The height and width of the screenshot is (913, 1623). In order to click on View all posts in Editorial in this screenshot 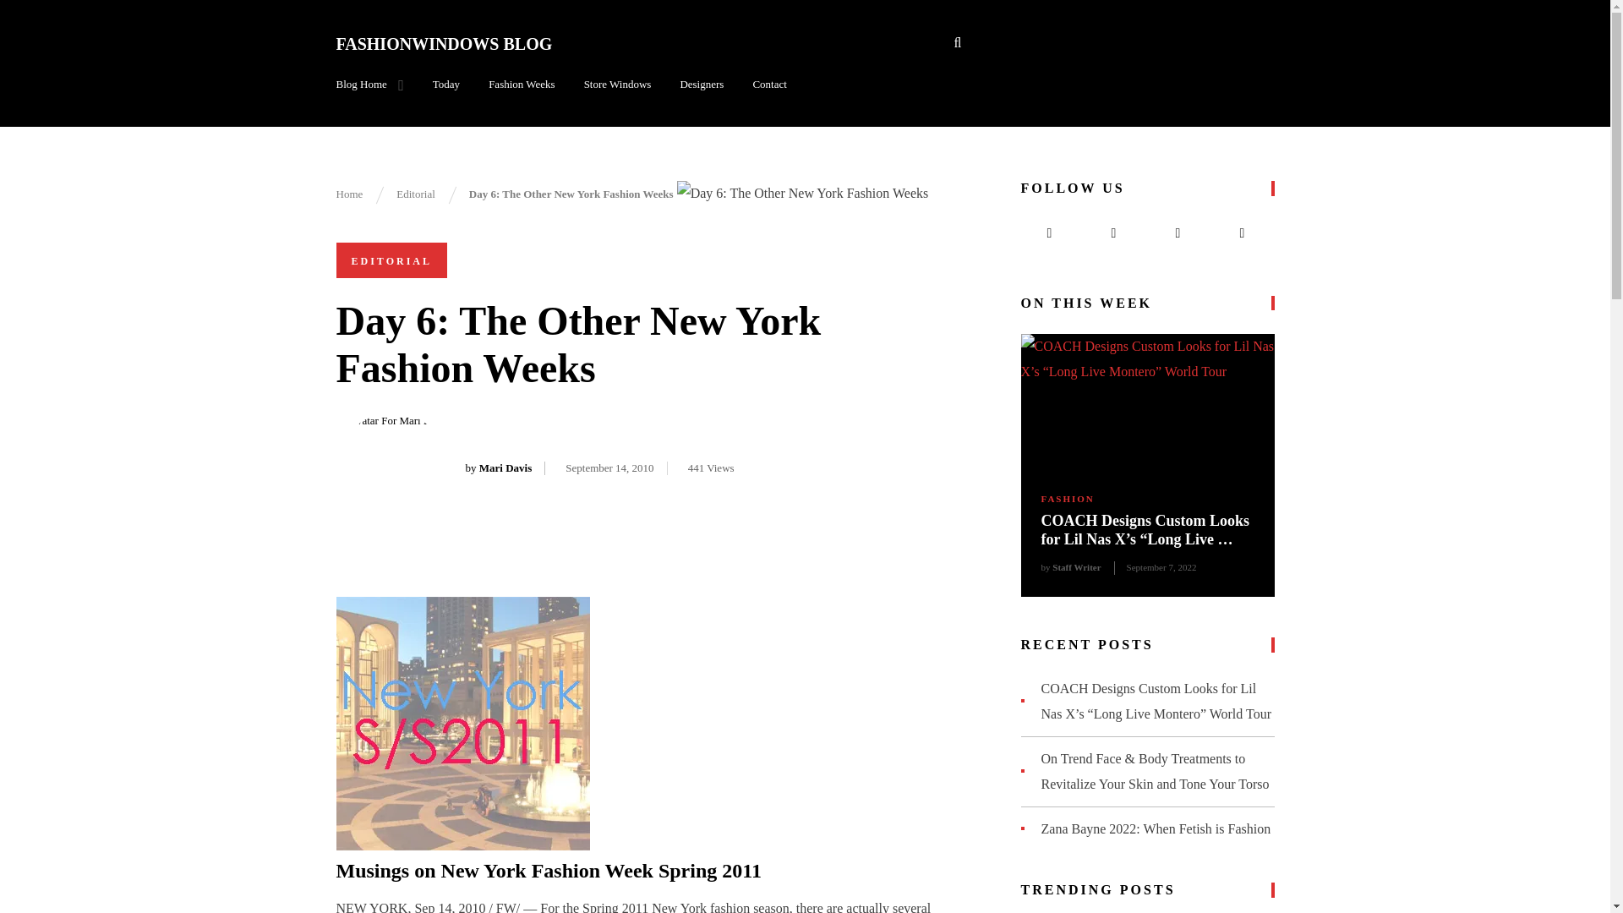, I will do `click(391, 260)`.